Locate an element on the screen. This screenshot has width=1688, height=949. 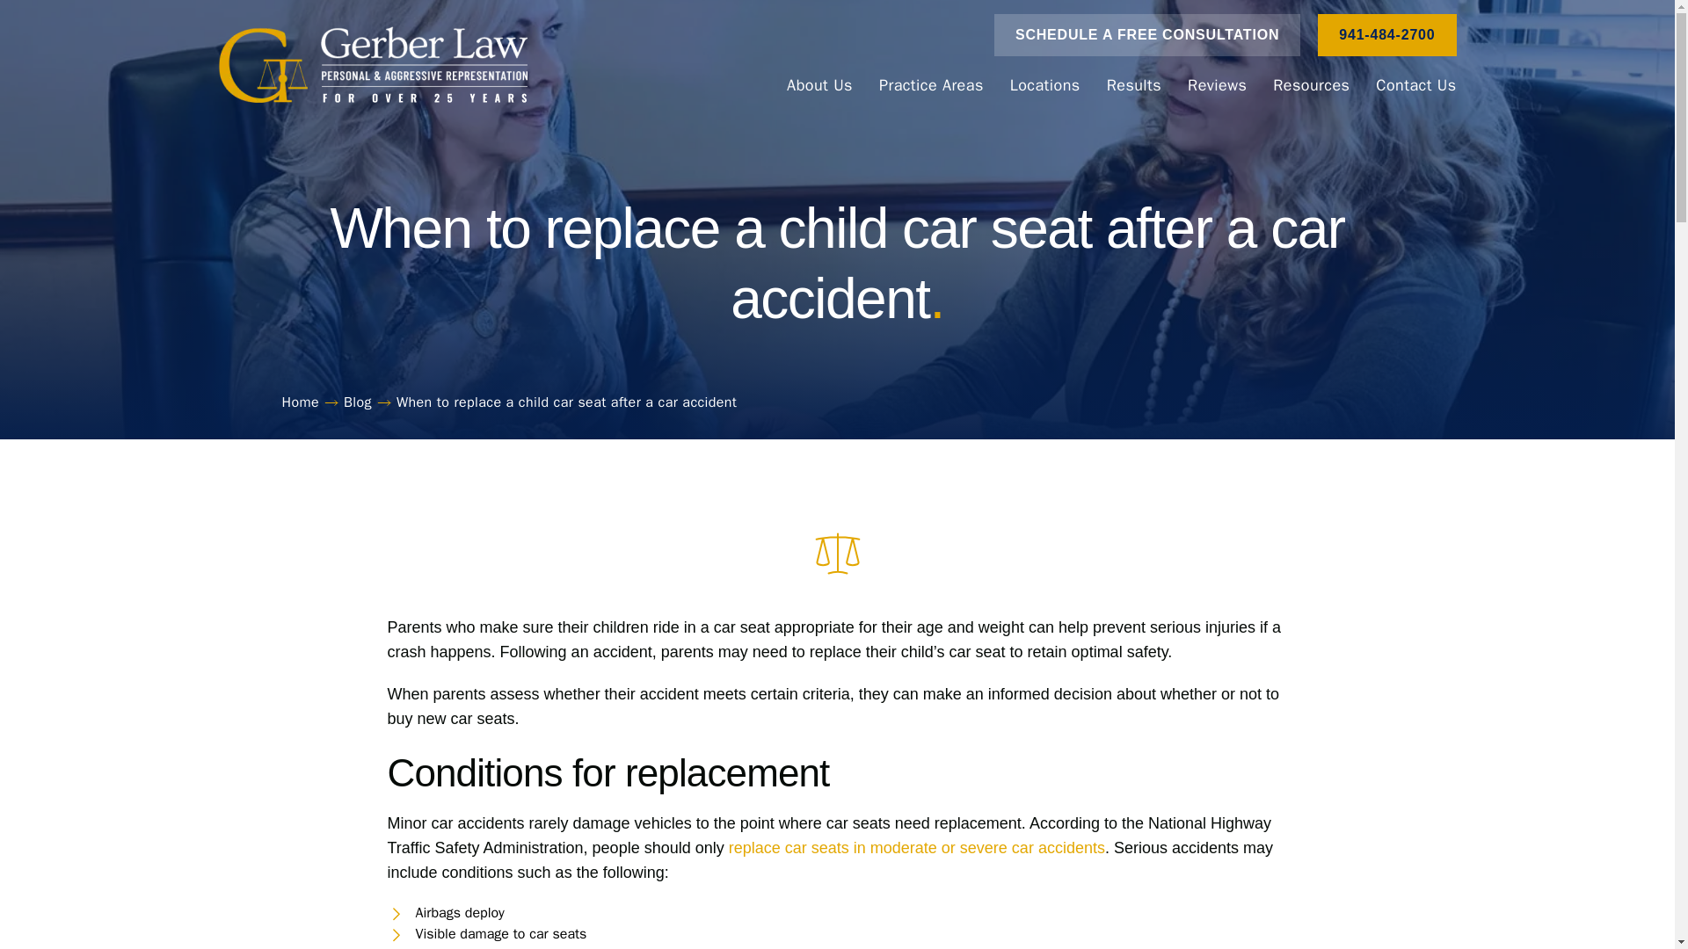
Breadcrumb Separator is located at coordinates (383, 402).